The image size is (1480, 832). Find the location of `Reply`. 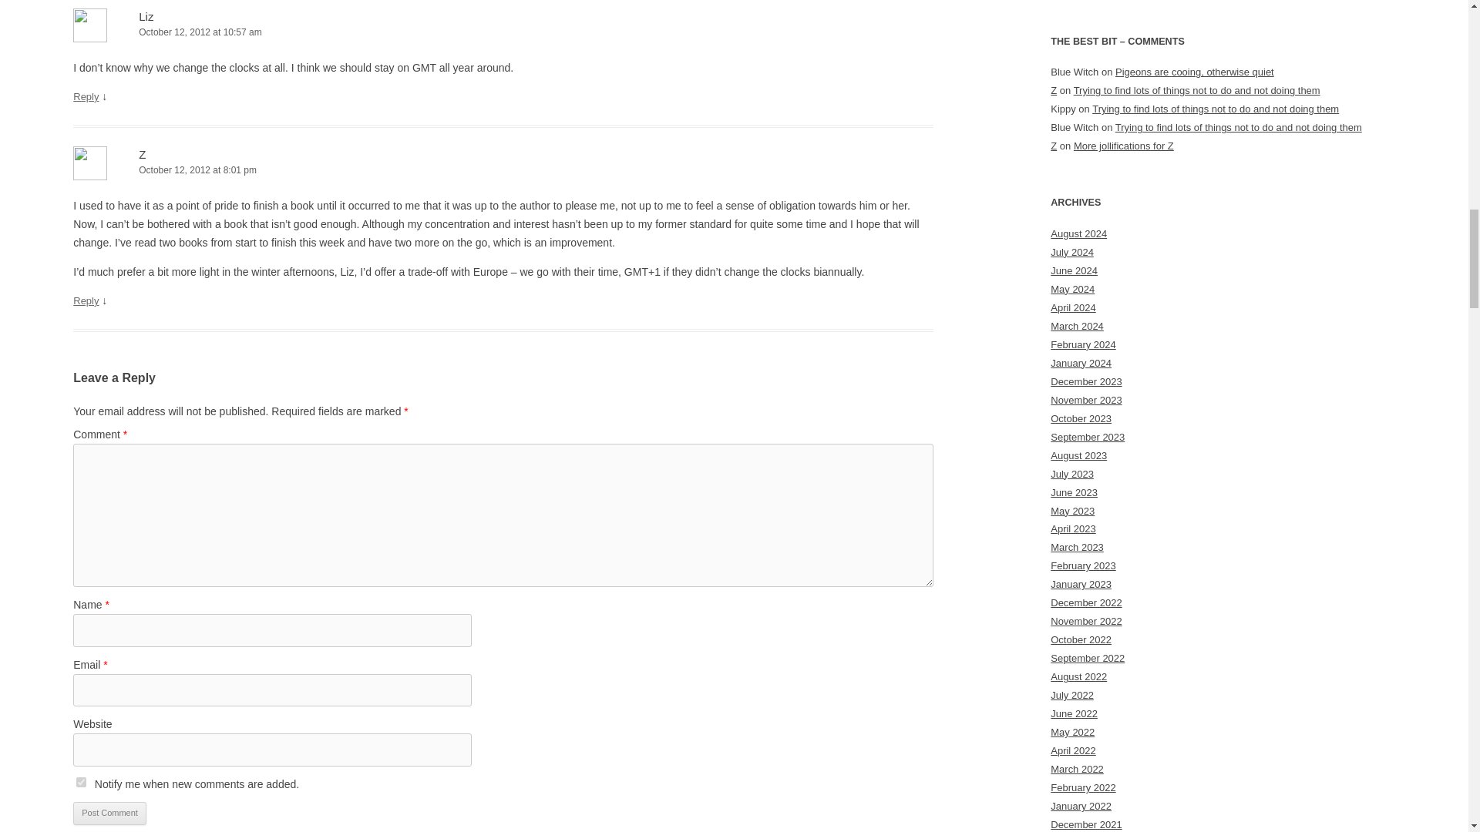

Reply is located at coordinates (86, 96).